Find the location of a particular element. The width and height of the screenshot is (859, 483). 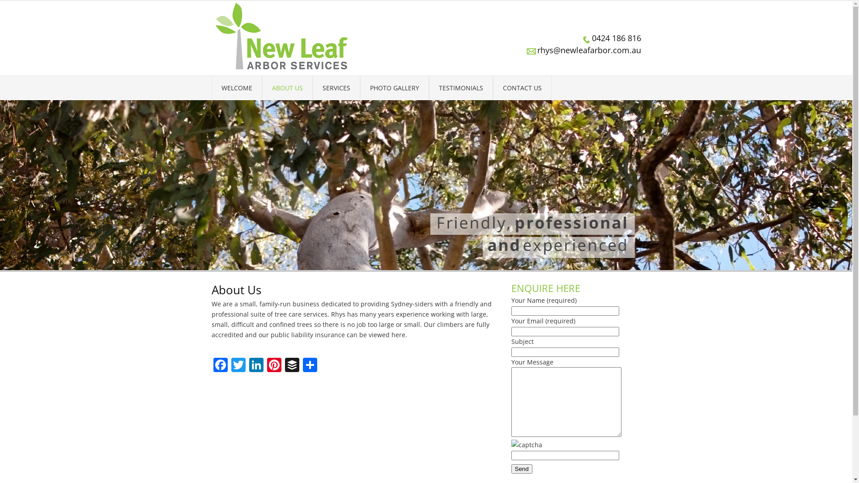

SERVICES is located at coordinates (336, 88).